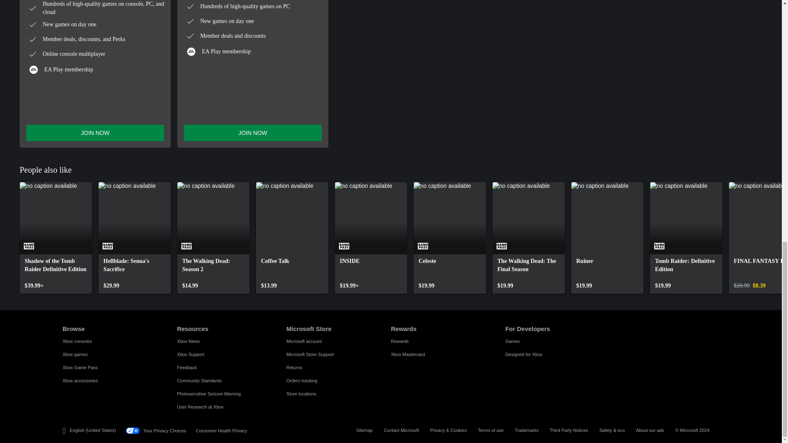 The width and height of the screenshot is (788, 443). What do you see at coordinates (56, 238) in the screenshot?
I see `Shadow of the Tomb Raider Definitive Edition` at bounding box center [56, 238].